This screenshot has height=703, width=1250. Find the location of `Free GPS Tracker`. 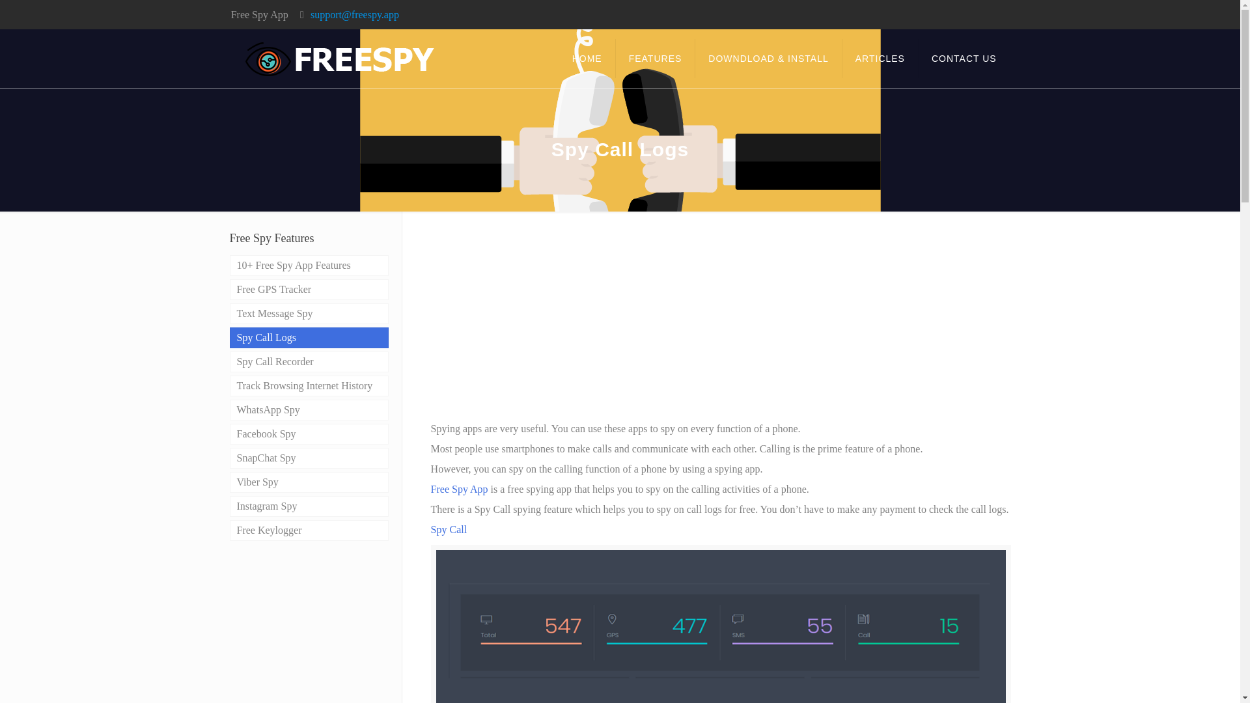

Free GPS Tracker is located at coordinates (308, 289).